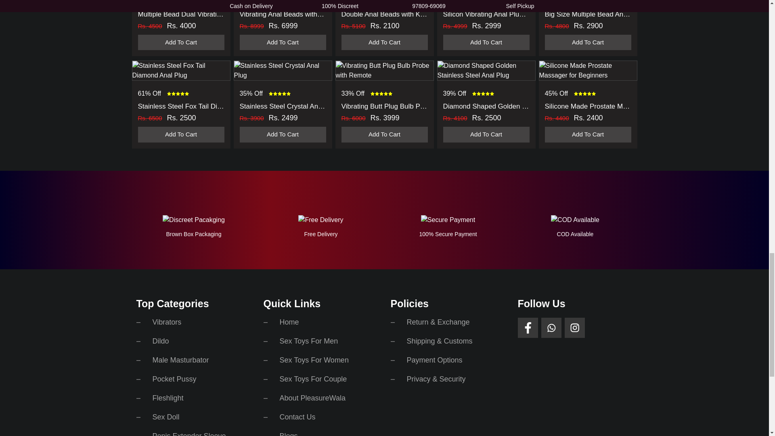 Image resolution: width=775 pixels, height=436 pixels. What do you see at coordinates (181, 70) in the screenshot?
I see `Stainless Steel Fox Tail Diamond Anal Plug` at bounding box center [181, 70].